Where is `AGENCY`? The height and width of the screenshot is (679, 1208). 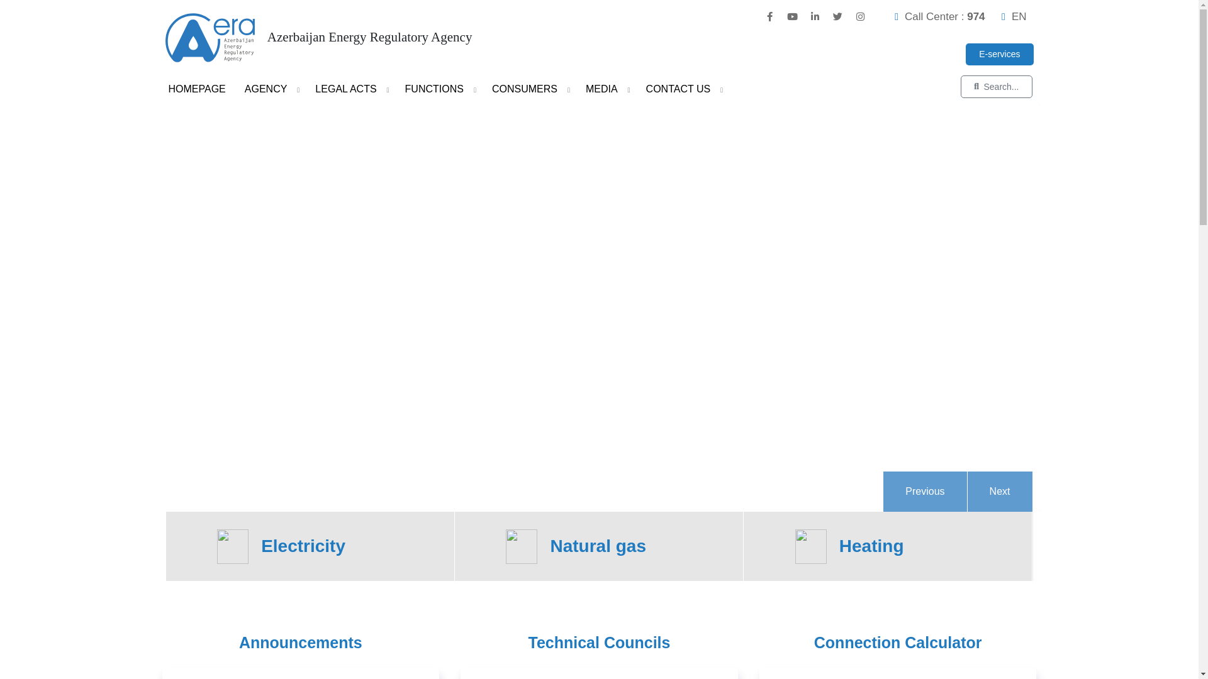
AGENCY is located at coordinates (271, 89).